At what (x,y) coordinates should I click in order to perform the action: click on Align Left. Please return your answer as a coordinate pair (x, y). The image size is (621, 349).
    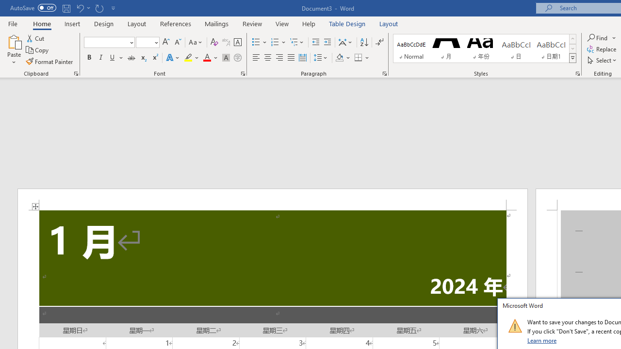
    Looking at the image, I should click on (256, 58).